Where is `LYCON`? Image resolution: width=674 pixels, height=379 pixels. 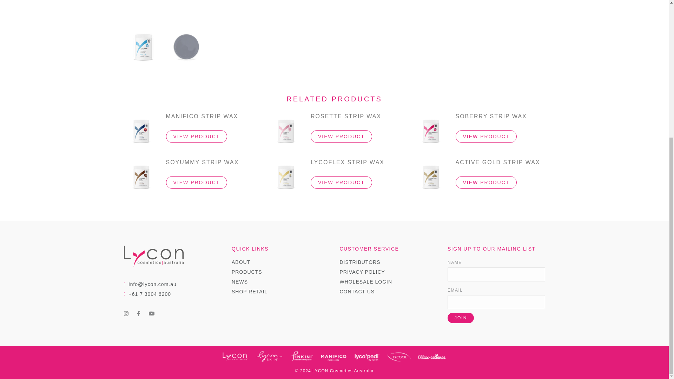 LYCON is located at coordinates (235, 356).